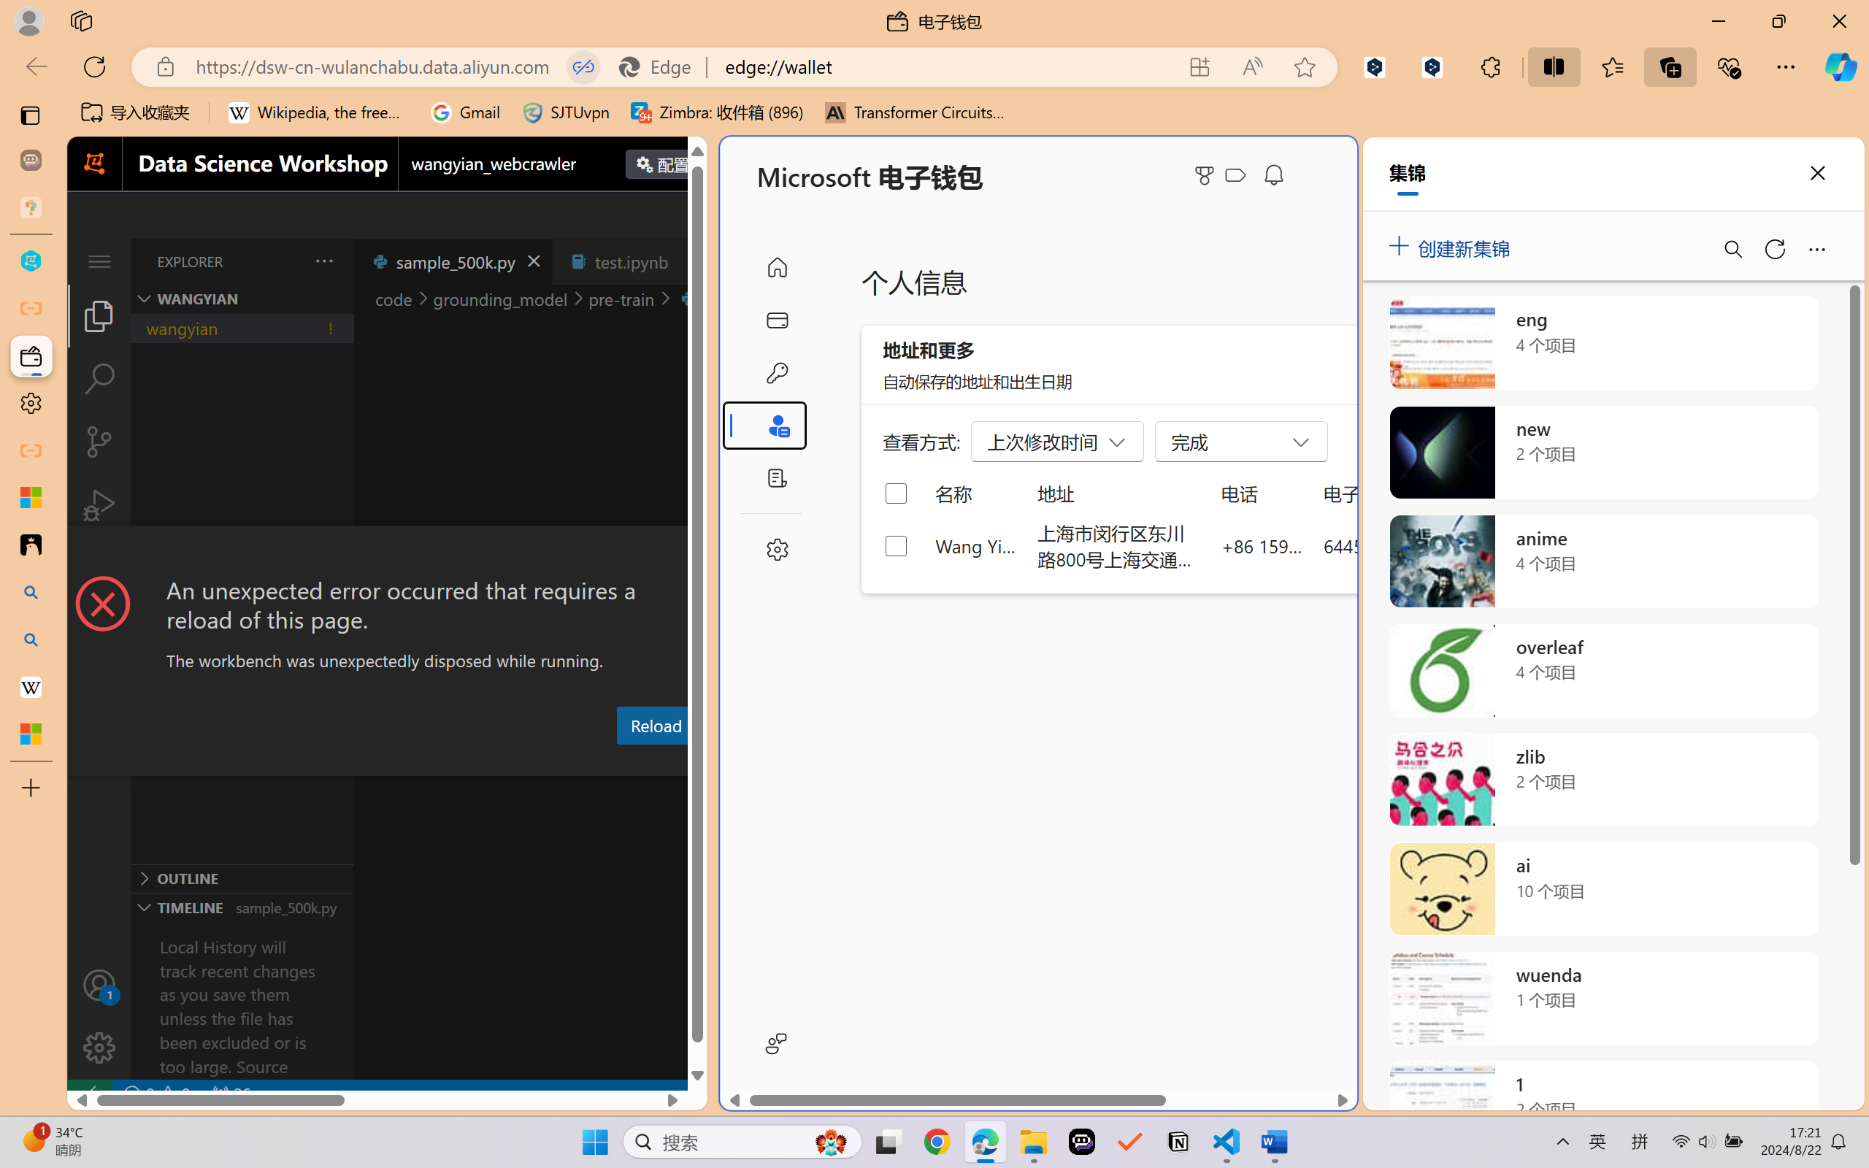 This screenshot has height=1168, width=1869. Describe the element at coordinates (31, 261) in the screenshot. I see `wangyian_dsw - DSW` at that location.